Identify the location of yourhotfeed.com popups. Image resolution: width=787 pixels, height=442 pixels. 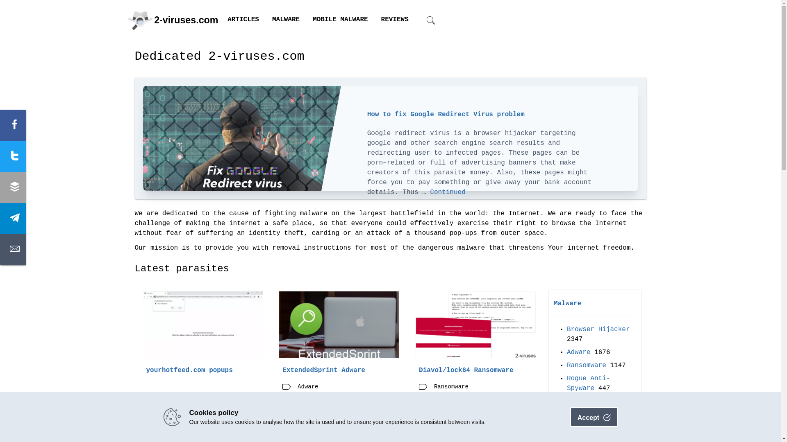
(189, 371).